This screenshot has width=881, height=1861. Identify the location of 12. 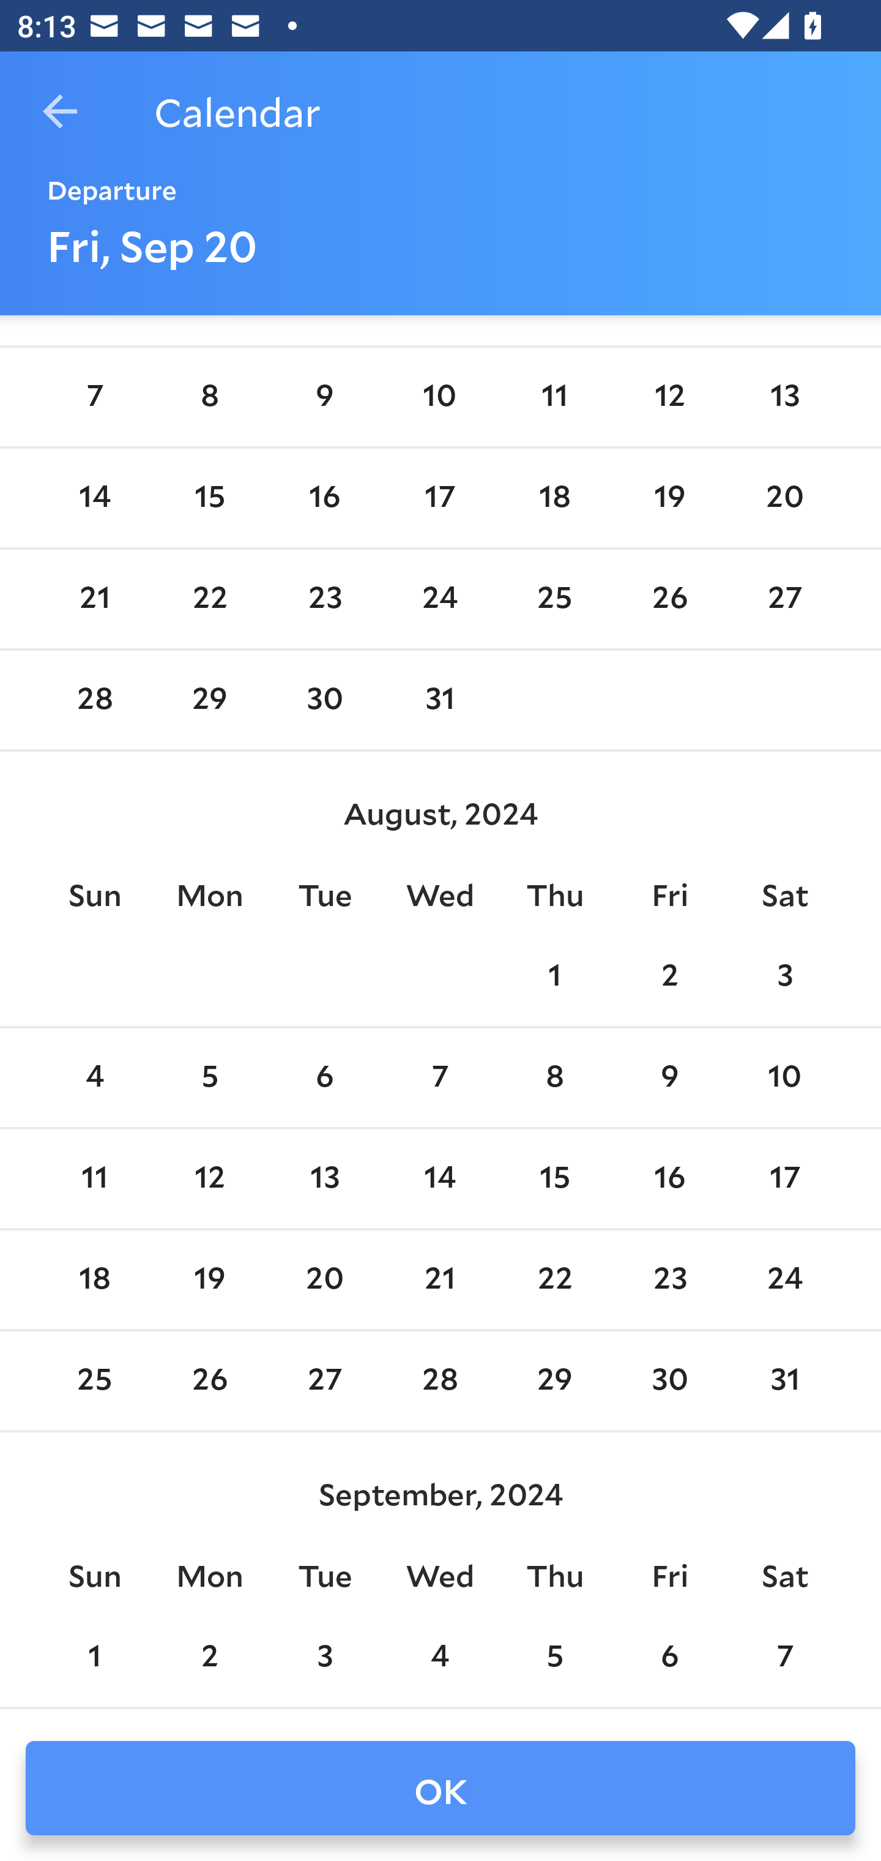
(210, 1180).